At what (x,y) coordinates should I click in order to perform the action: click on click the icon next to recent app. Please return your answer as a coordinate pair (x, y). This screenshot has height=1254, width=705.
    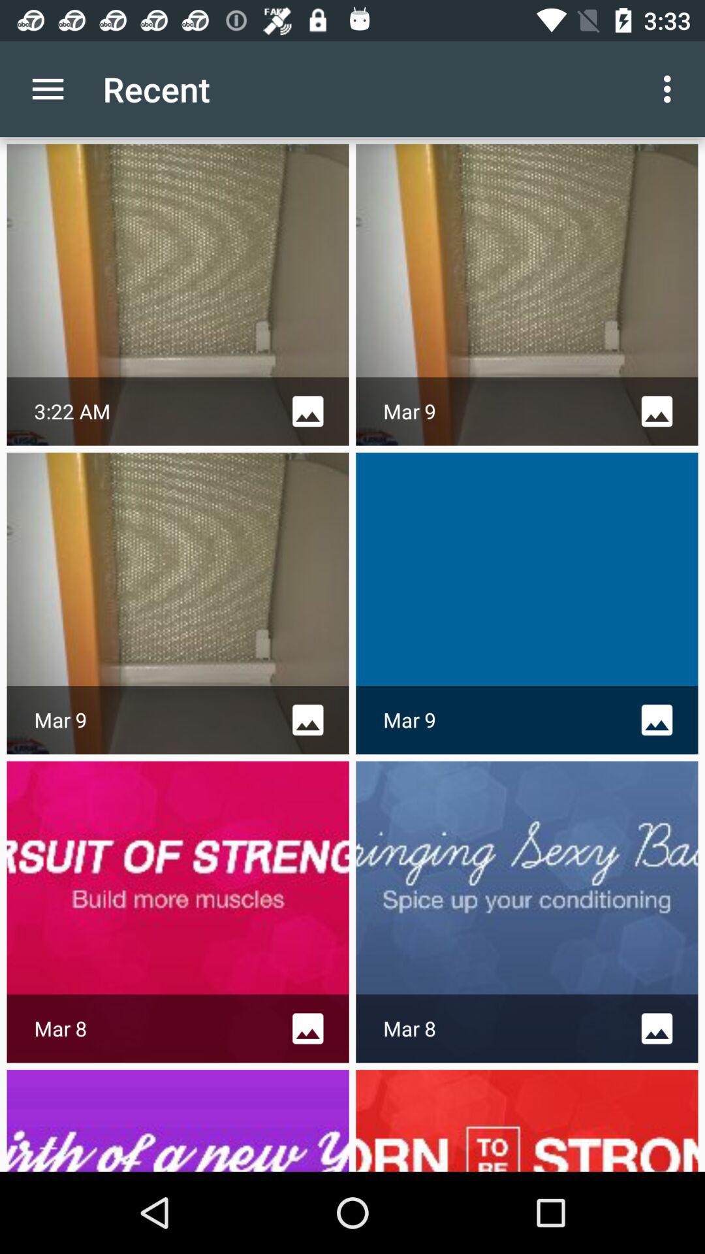
    Looking at the image, I should click on (671, 89).